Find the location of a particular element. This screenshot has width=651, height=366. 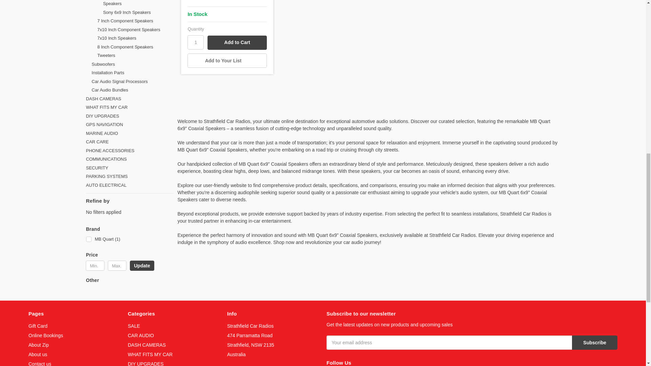

Add to Cart is located at coordinates (237, 68).